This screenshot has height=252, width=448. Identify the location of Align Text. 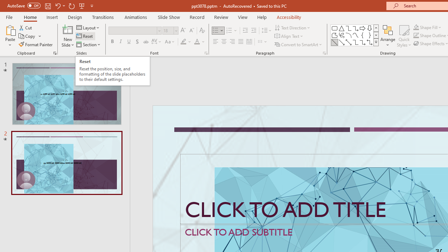
(289, 36).